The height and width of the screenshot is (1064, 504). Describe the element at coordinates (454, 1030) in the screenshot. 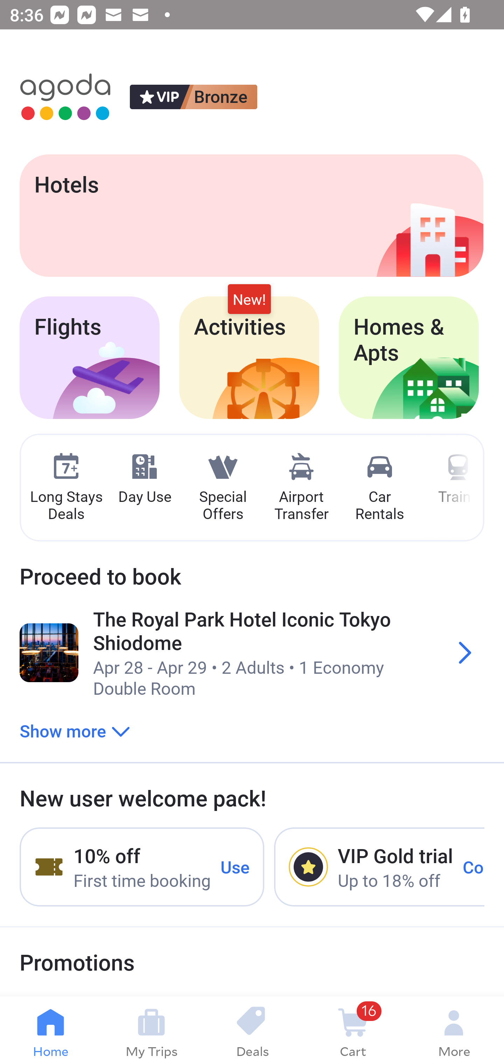

I see `More` at that location.